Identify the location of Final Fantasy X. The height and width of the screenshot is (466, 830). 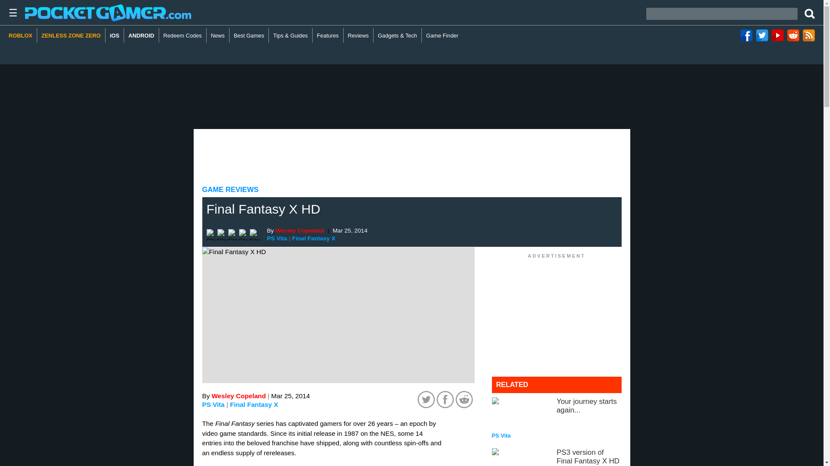
(313, 238).